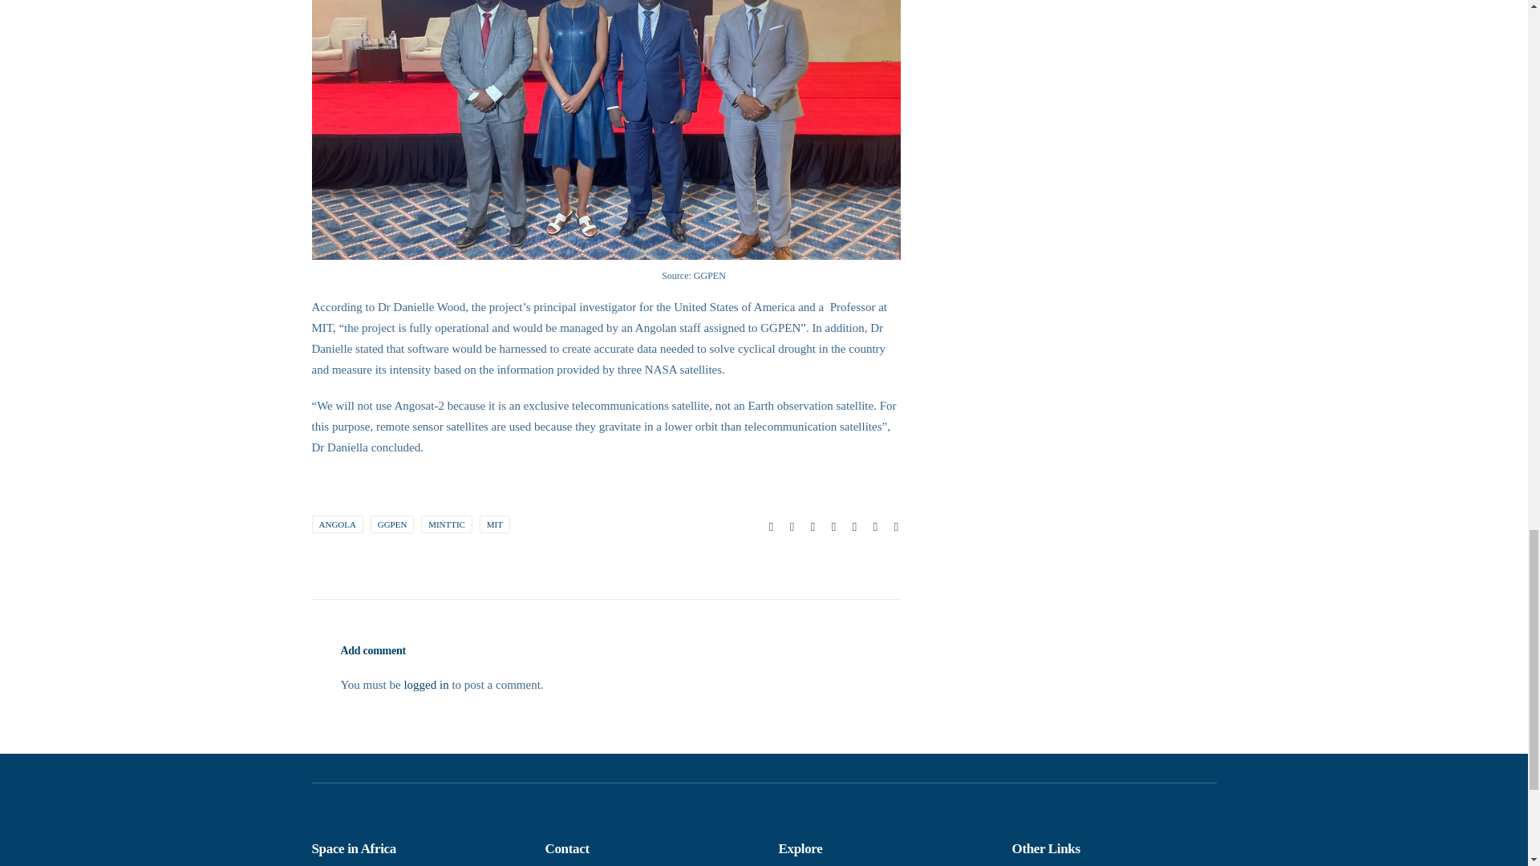 This screenshot has width=1540, height=866. I want to click on GGPEN, so click(392, 524).